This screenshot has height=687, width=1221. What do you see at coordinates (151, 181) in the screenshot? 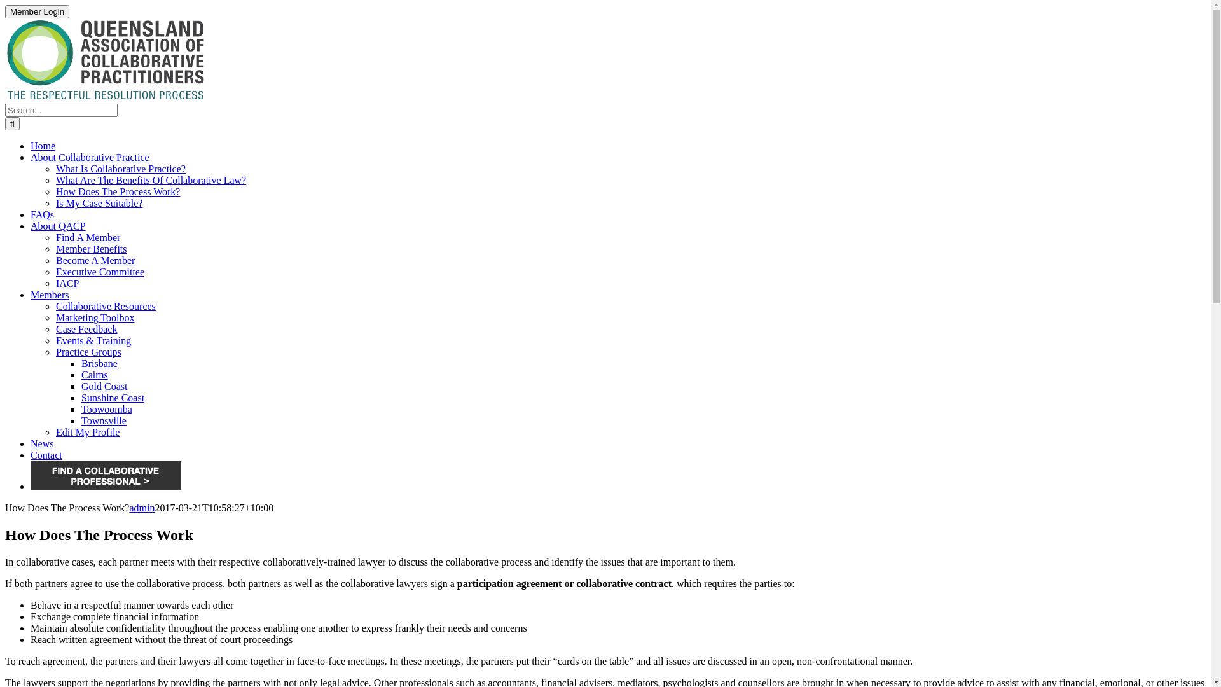
I see `What Are The Benefits Of Collaborative Law?` at bounding box center [151, 181].